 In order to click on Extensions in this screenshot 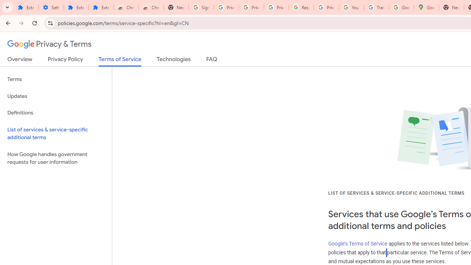, I will do `click(76, 7)`.